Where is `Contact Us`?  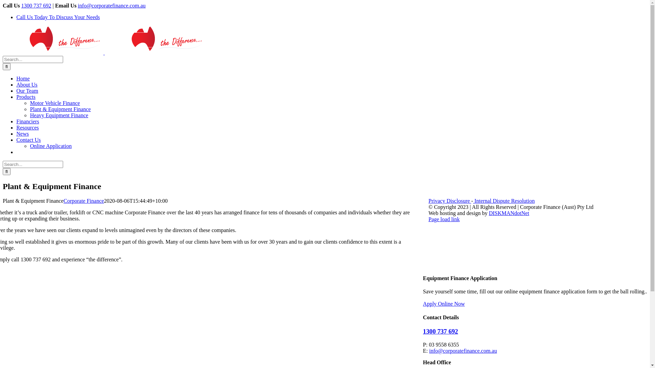 Contact Us is located at coordinates (29, 140).